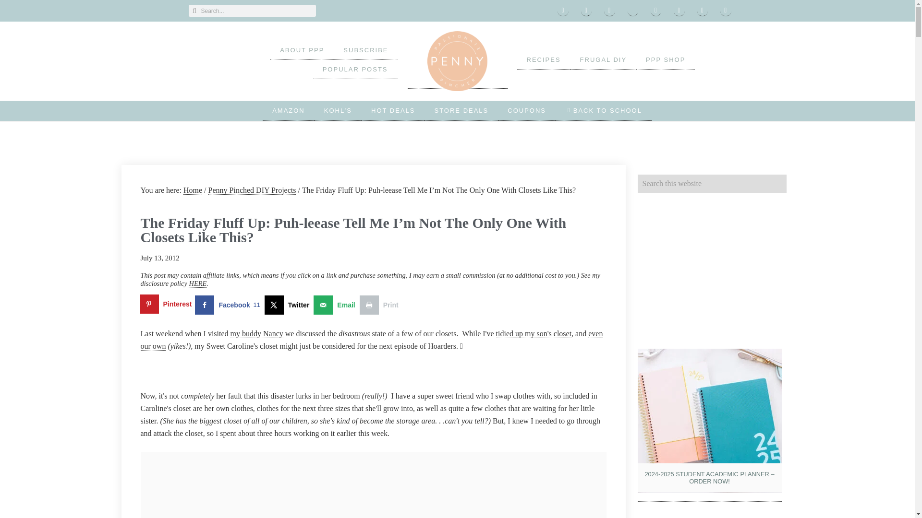 The height and width of the screenshot is (518, 922). I want to click on Print this webpage, so click(381, 305).